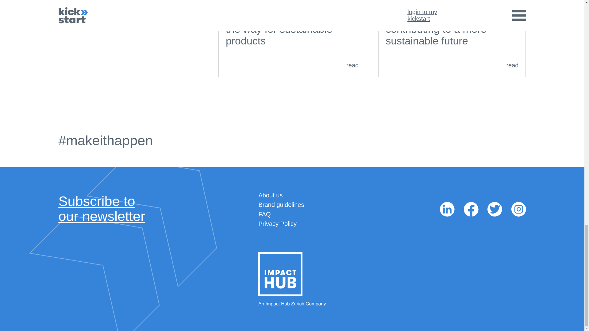 The height and width of the screenshot is (331, 589). What do you see at coordinates (292, 65) in the screenshot?
I see `Brand guidelines` at bounding box center [292, 65].